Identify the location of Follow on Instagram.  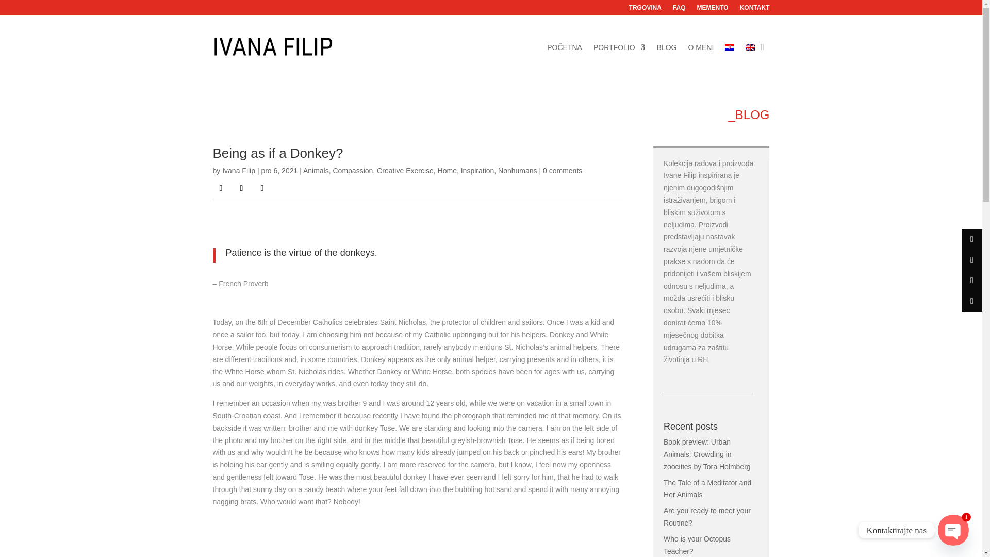
(241, 188).